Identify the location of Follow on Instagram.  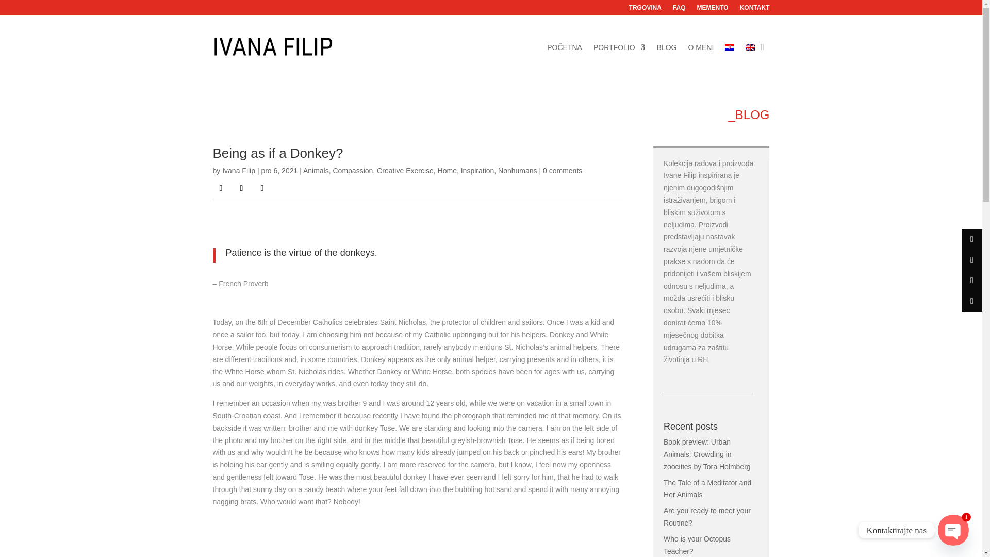
(241, 188).